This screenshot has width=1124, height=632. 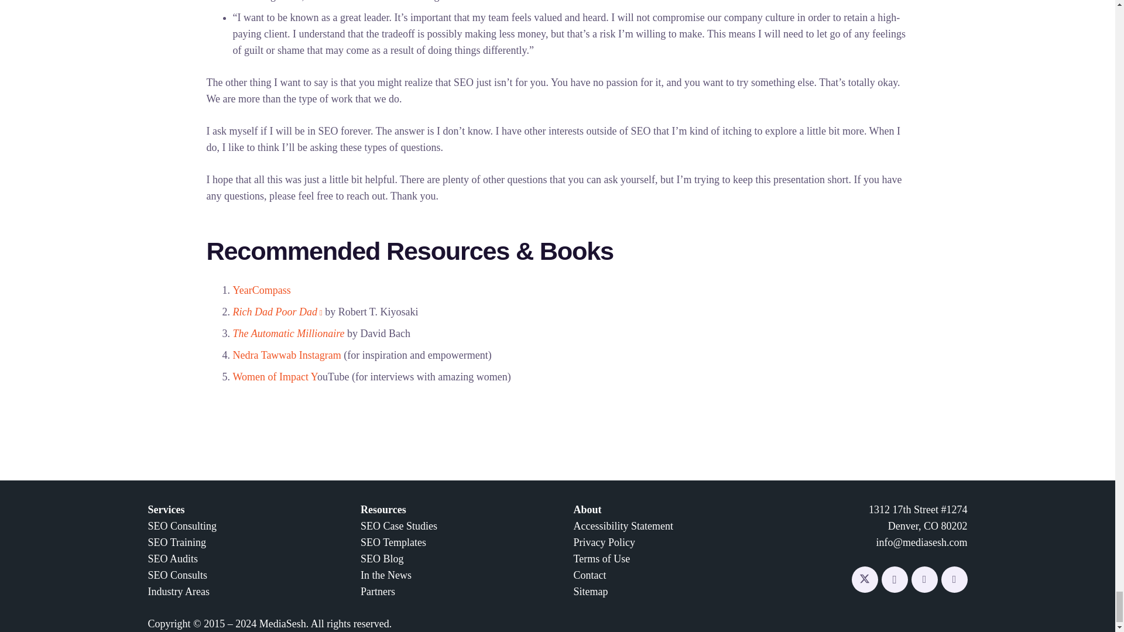 I want to click on Industry Areas, so click(x=178, y=591).